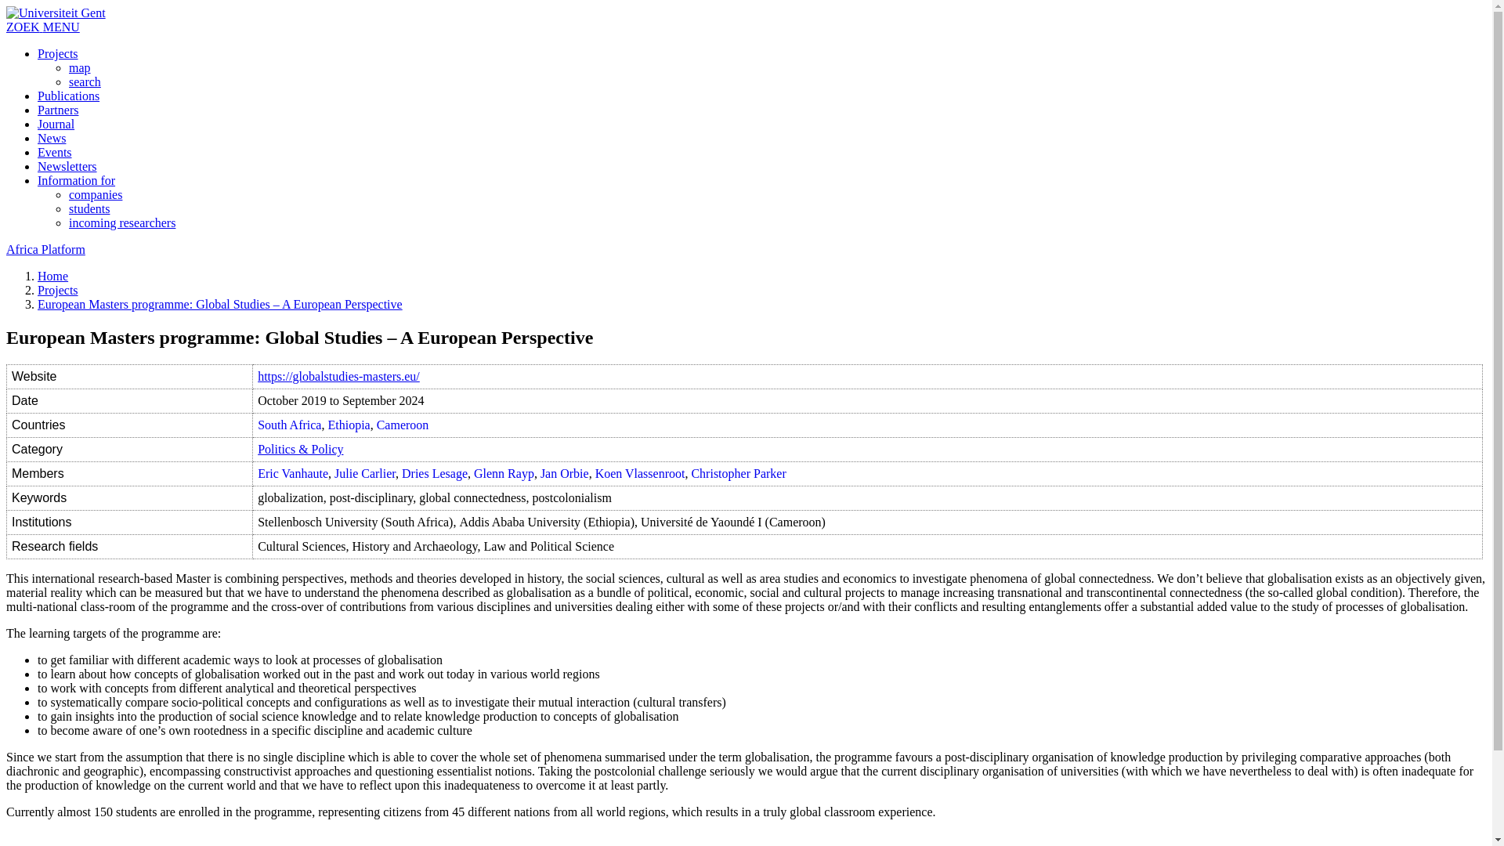 This screenshot has height=846, width=1504. Describe the element at coordinates (58, 290) in the screenshot. I see `Projects` at that location.